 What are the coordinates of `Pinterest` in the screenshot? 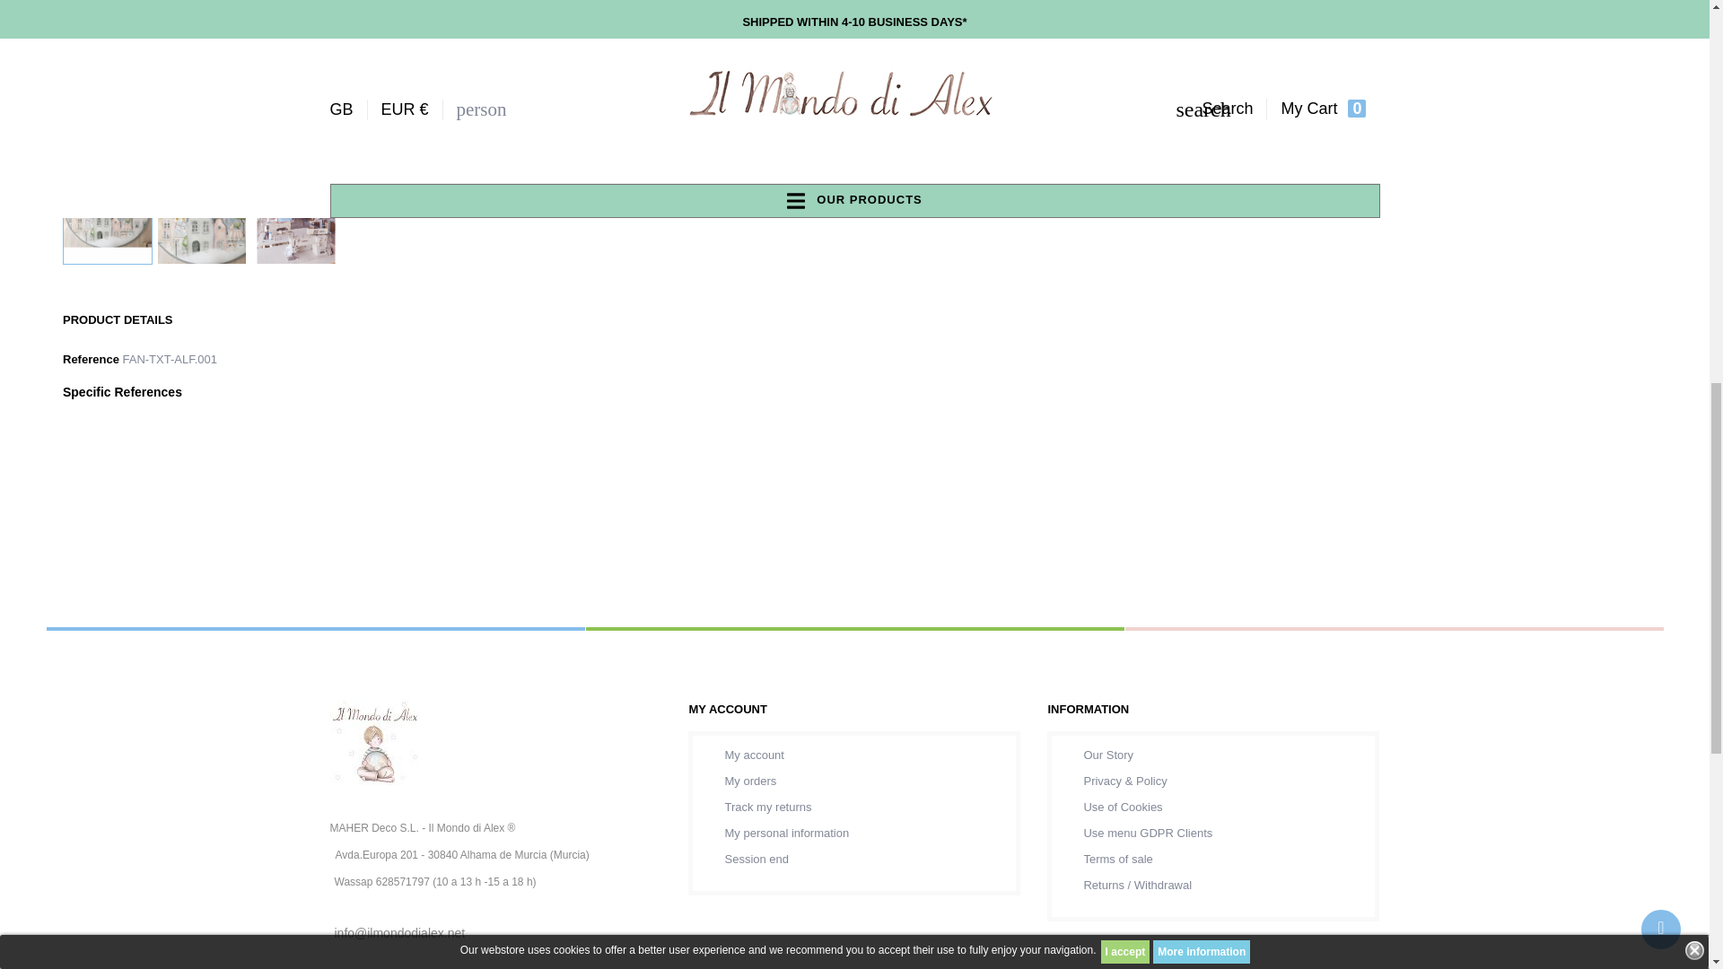 It's located at (804, 9).